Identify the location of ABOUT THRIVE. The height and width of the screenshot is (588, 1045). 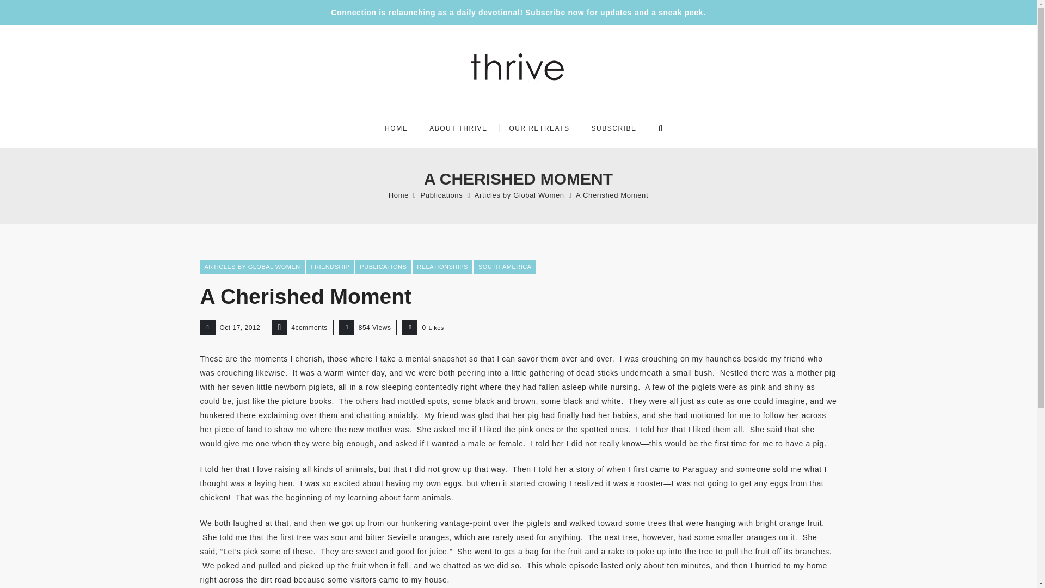
(458, 128).